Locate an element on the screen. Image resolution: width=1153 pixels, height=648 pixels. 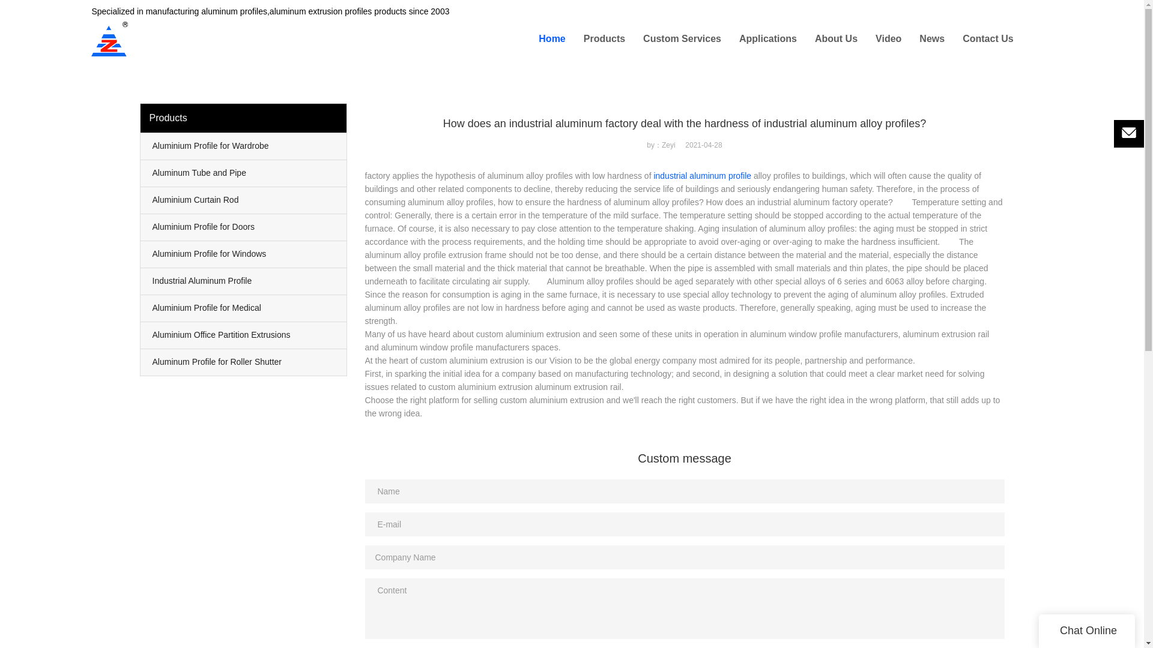
Aluminum Tube and Pipe is located at coordinates (244, 173).